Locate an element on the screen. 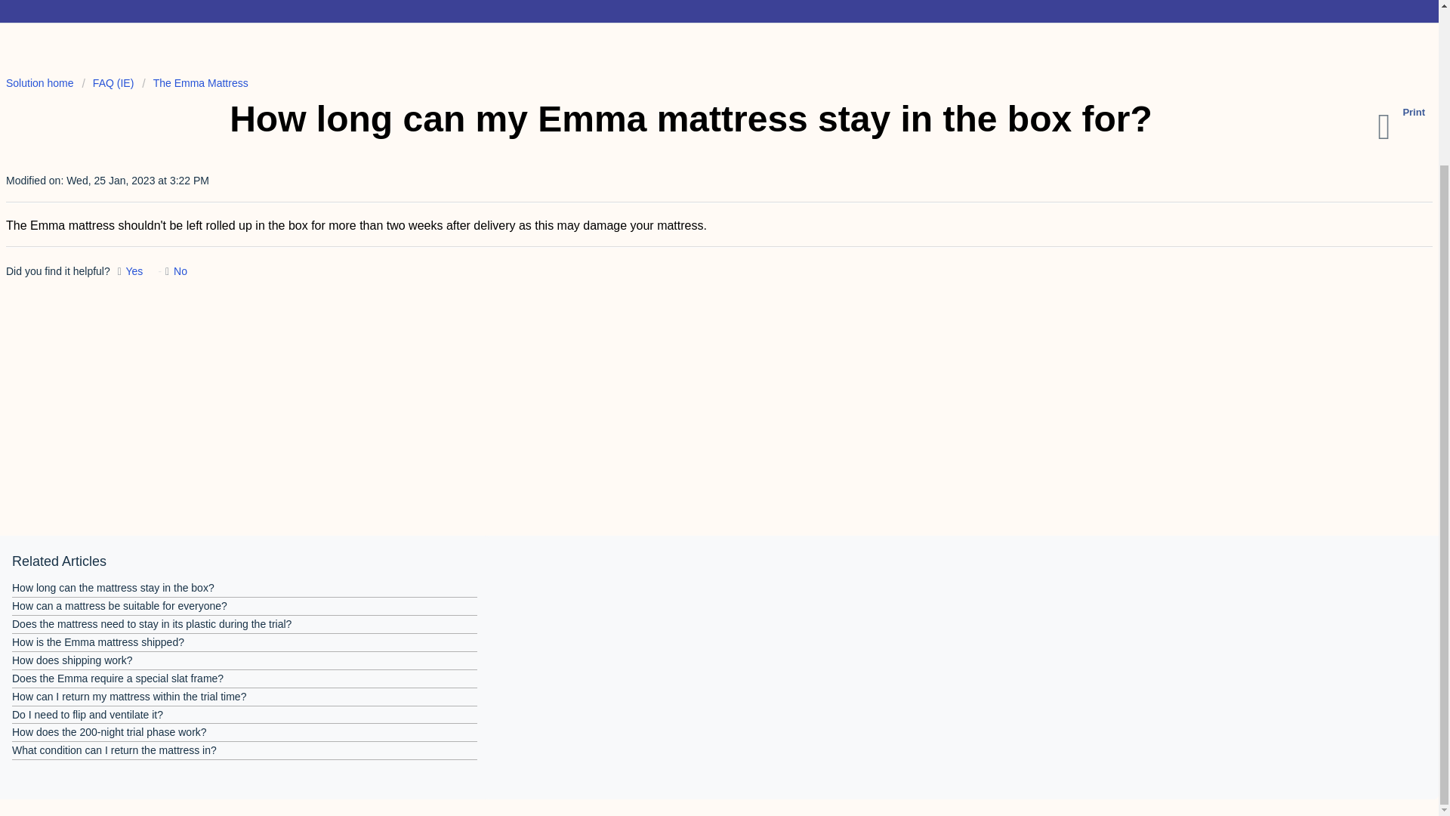 This screenshot has height=816, width=1450. How can a mattress be suitable for everyone? is located at coordinates (119, 606).